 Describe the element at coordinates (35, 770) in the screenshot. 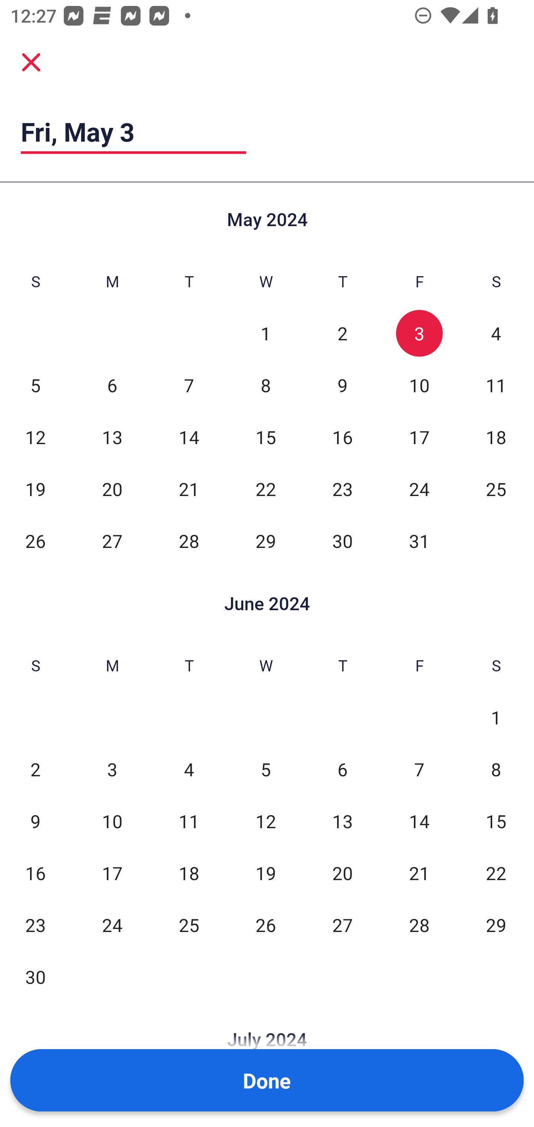

I see `2 Sun, Jun 2, Not Selected` at that location.